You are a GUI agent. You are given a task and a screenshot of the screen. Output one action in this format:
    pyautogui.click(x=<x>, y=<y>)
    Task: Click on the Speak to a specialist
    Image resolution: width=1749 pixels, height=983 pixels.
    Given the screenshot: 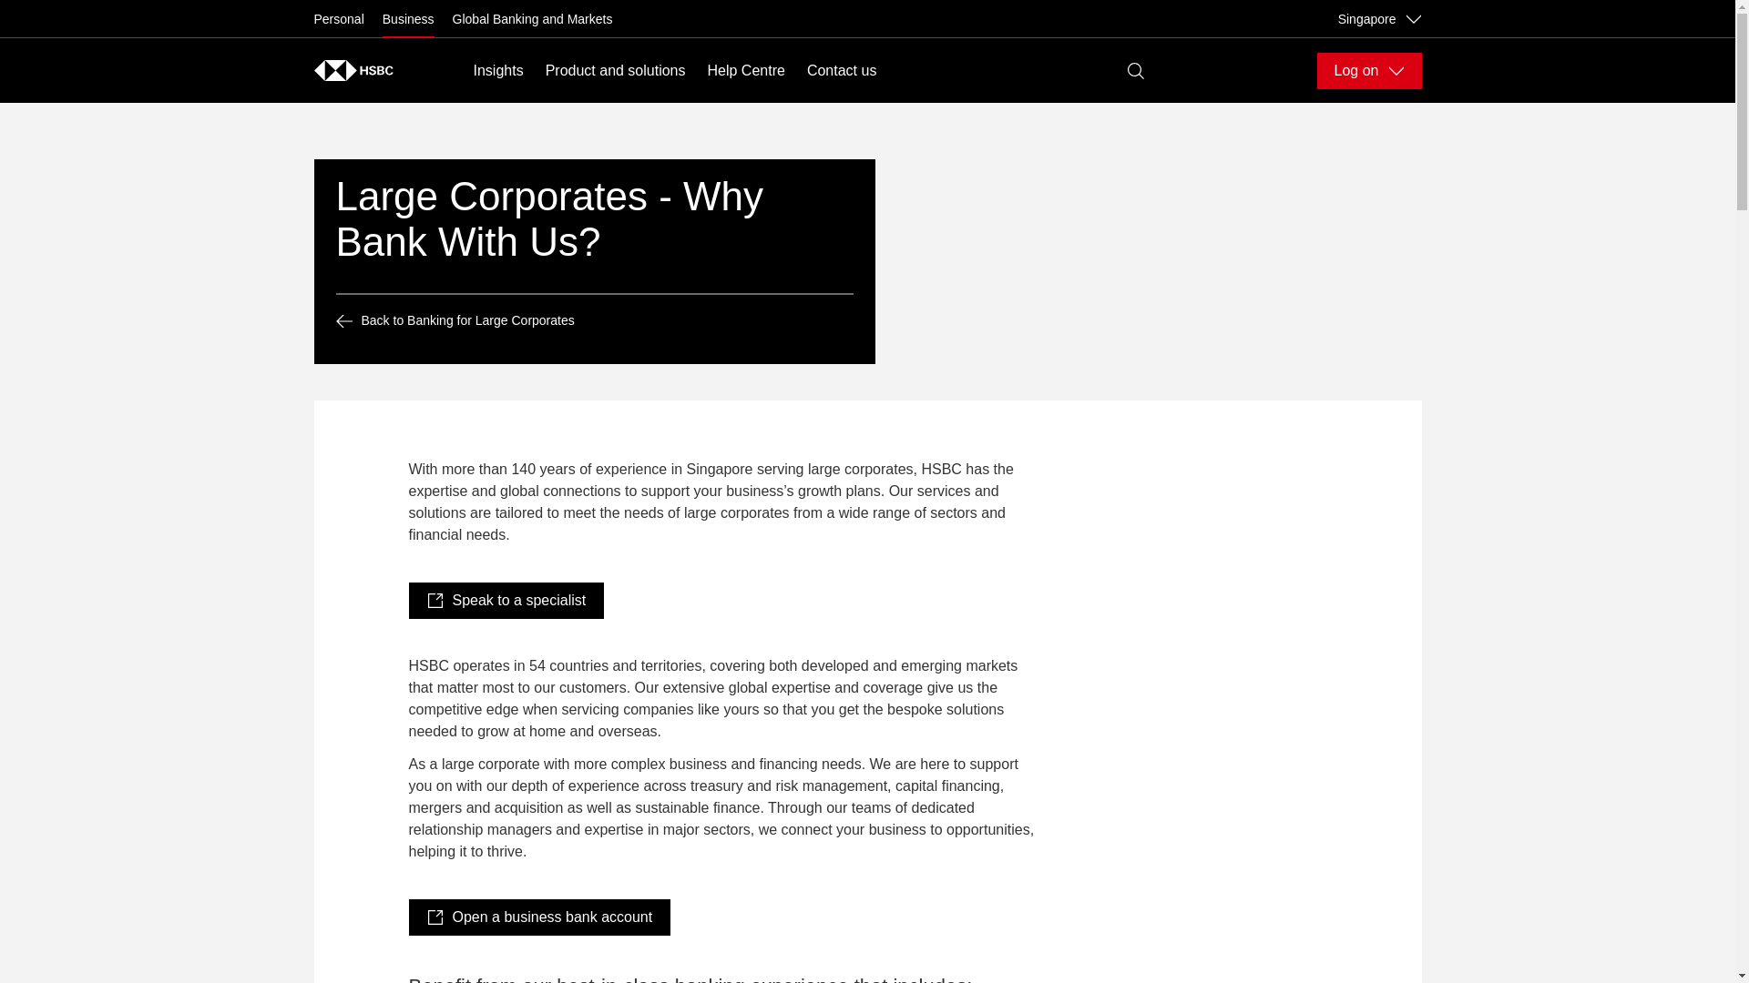 What is the action you would take?
    pyautogui.click(x=505, y=601)
    